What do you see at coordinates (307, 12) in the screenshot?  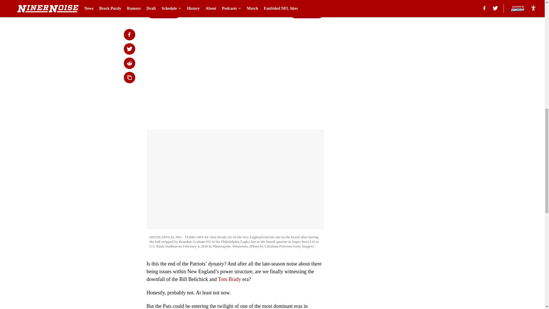 I see `Next` at bounding box center [307, 12].